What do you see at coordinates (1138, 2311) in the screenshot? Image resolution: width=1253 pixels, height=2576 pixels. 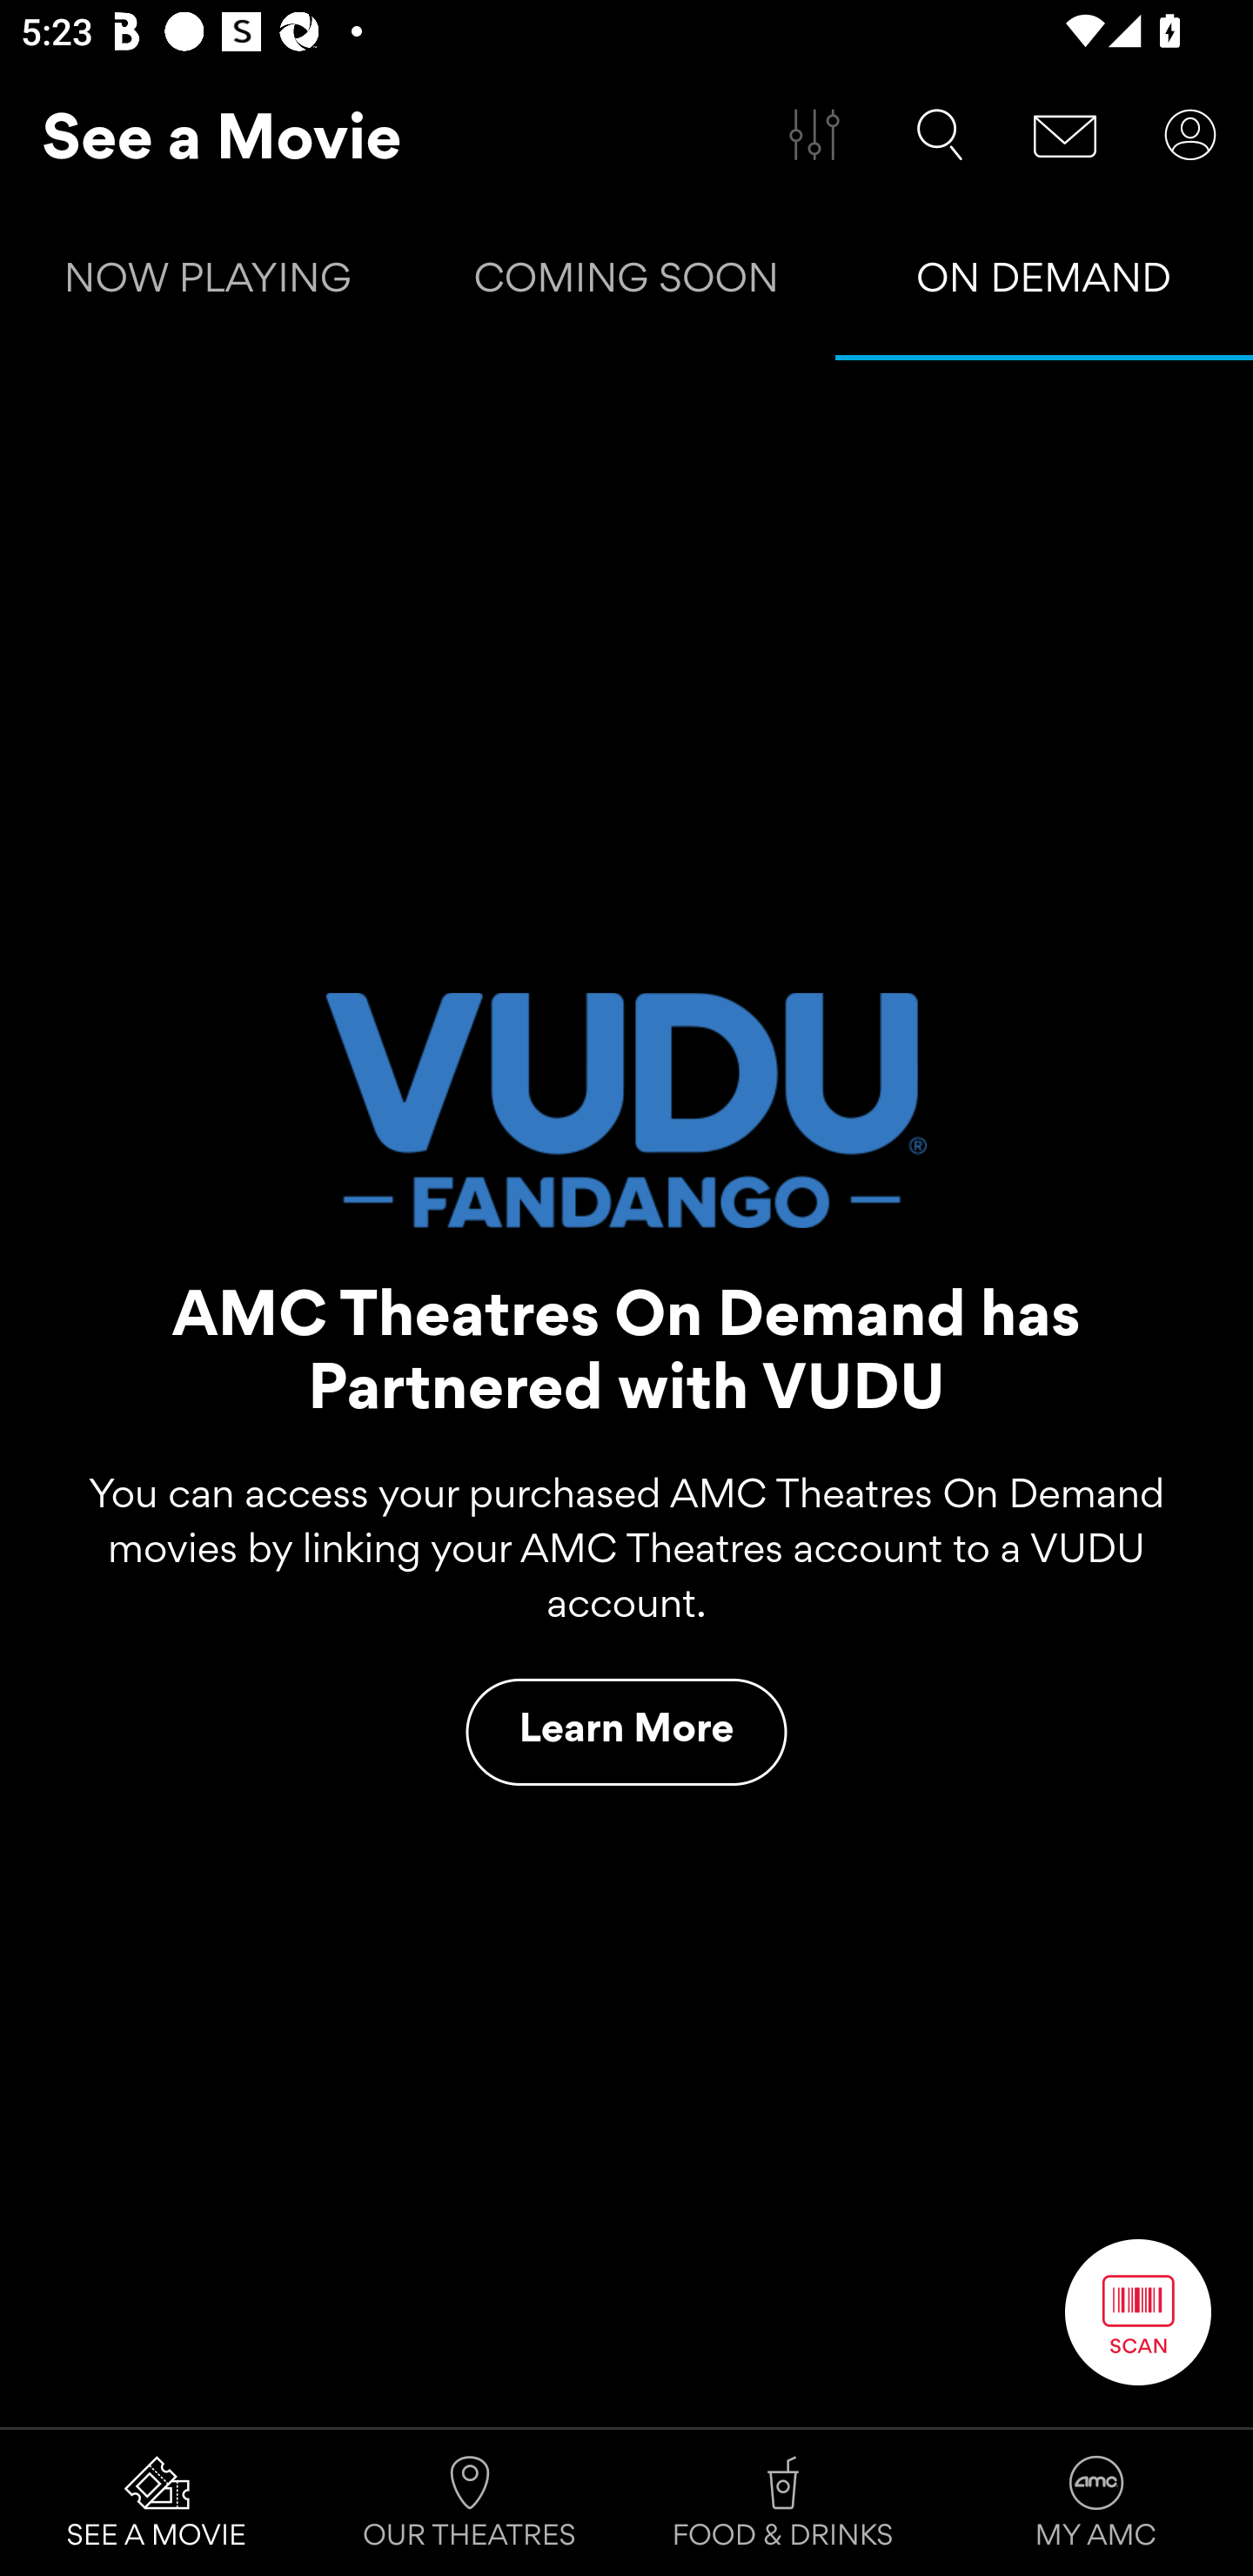 I see `Scan Button` at bounding box center [1138, 2311].